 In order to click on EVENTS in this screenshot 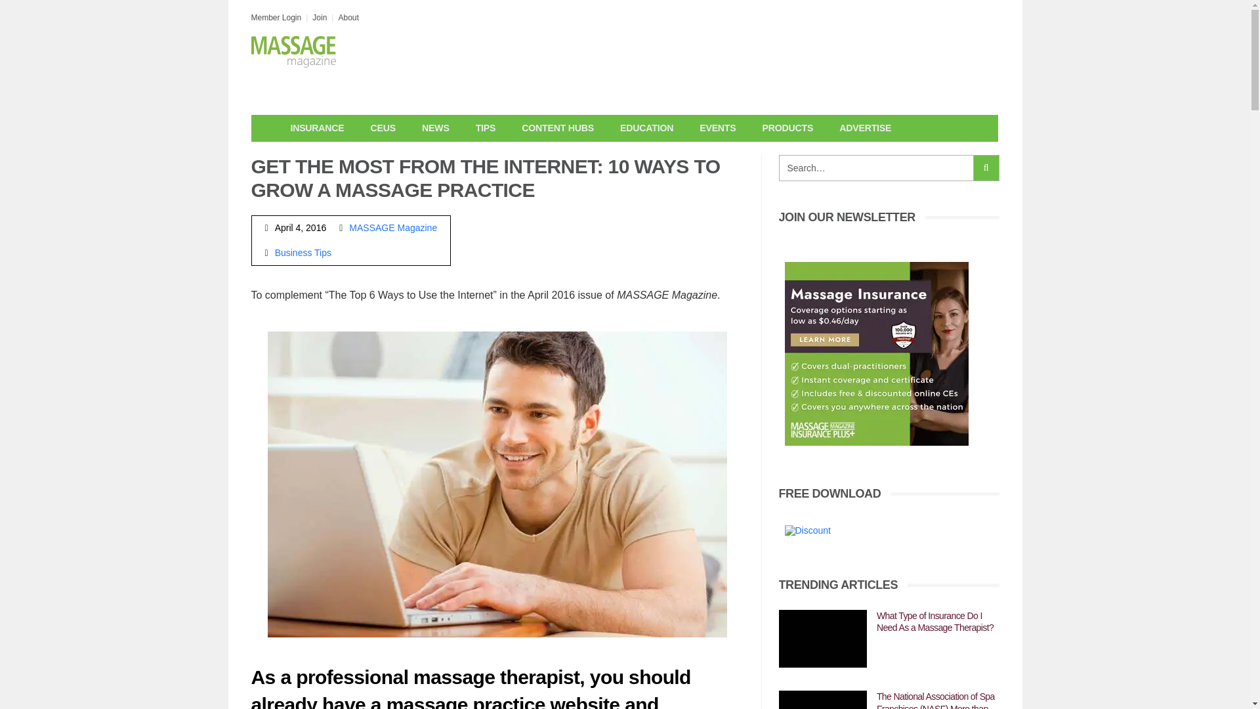, I will do `click(717, 128)`.